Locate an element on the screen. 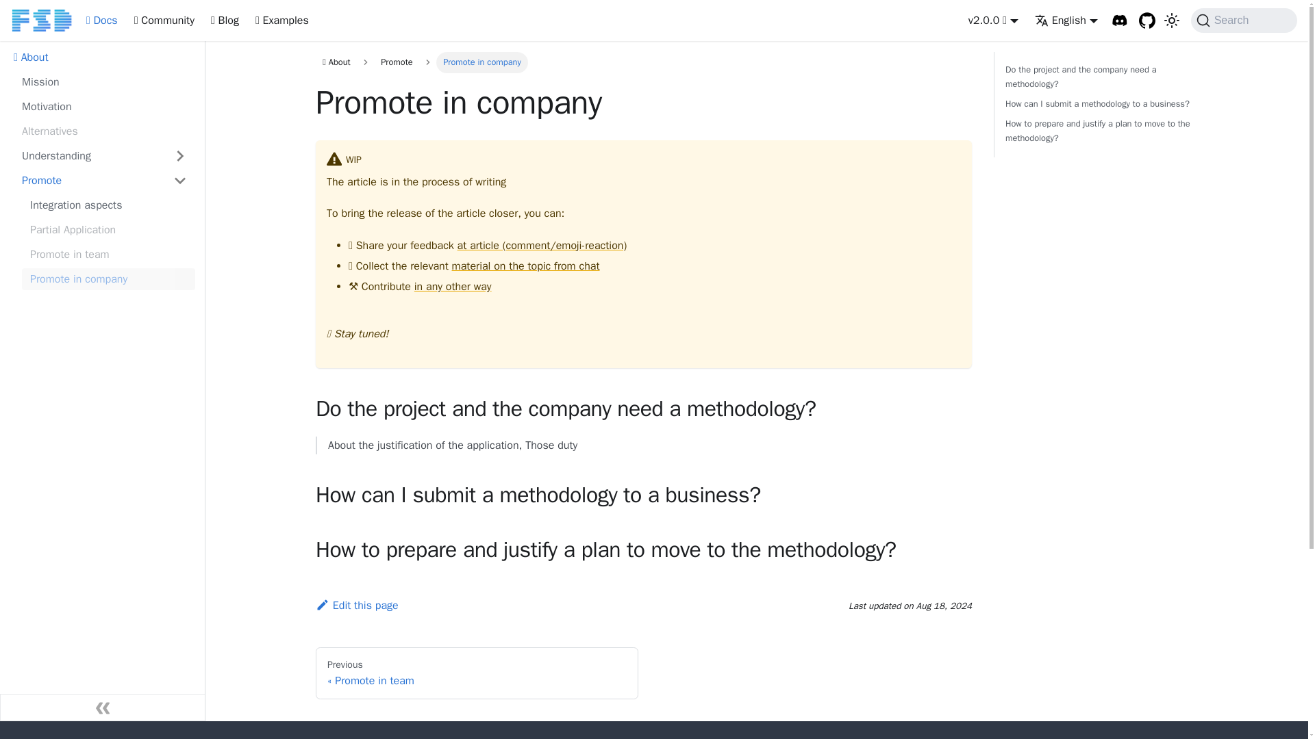  in any other way is located at coordinates (453, 286).